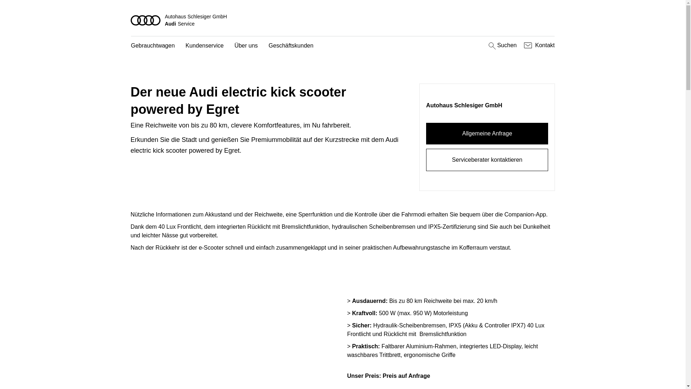 Image resolution: width=691 pixels, height=389 pixels. Describe the element at coordinates (487, 160) in the screenshot. I see `Serviceberater kontaktieren` at that location.